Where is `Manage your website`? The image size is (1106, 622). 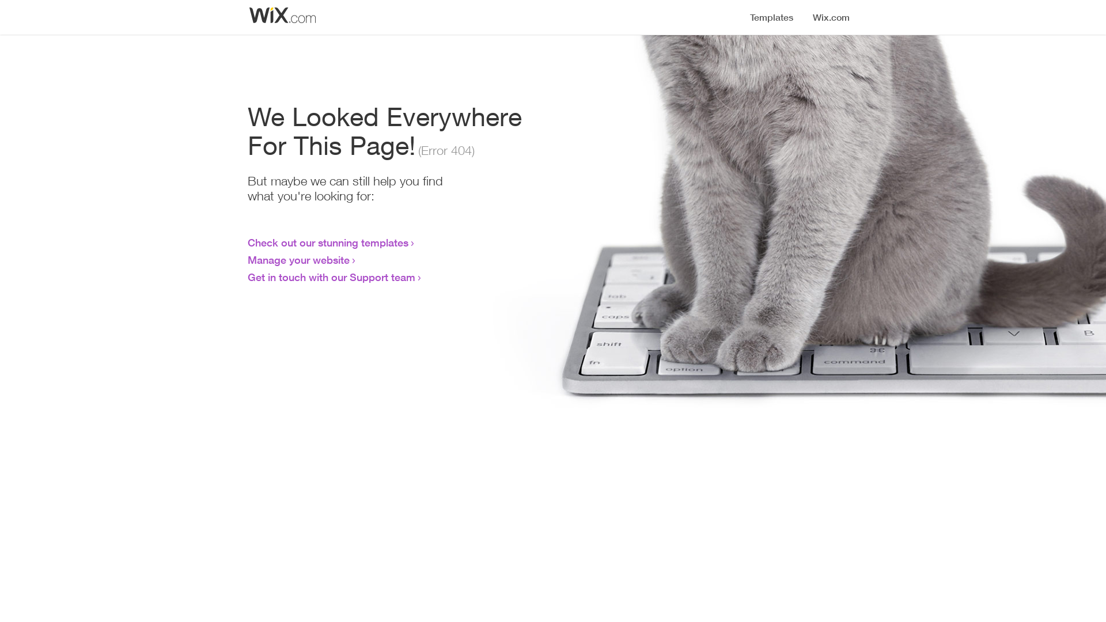
Manage your website is located at coordinates (298, 260).